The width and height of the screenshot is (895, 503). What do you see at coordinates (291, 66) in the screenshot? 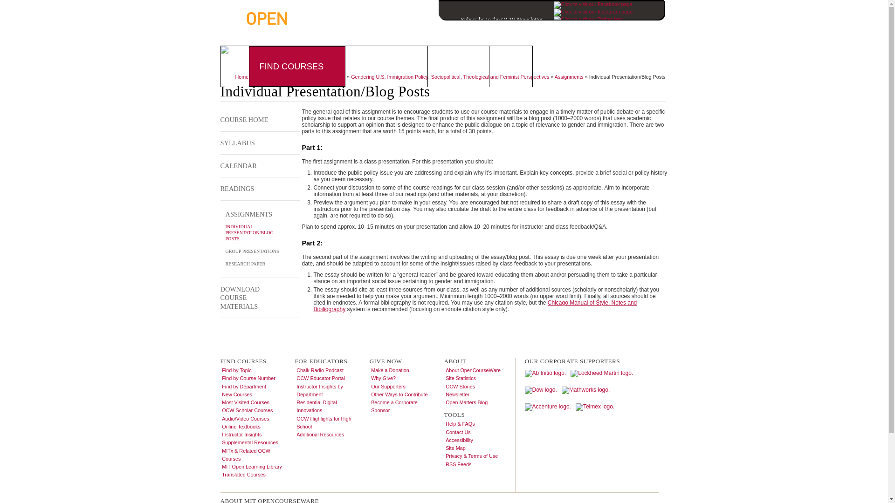
I see `FIND COURSES` at bounding box center [291, 66].